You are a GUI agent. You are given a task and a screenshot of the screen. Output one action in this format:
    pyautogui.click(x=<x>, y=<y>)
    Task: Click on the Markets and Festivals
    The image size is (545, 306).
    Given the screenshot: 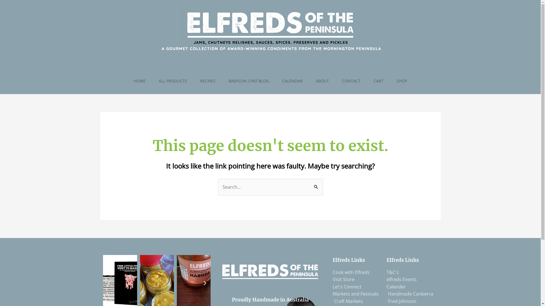 What is the action you would take?
    pyautogui.click(x=356, y=294)
    